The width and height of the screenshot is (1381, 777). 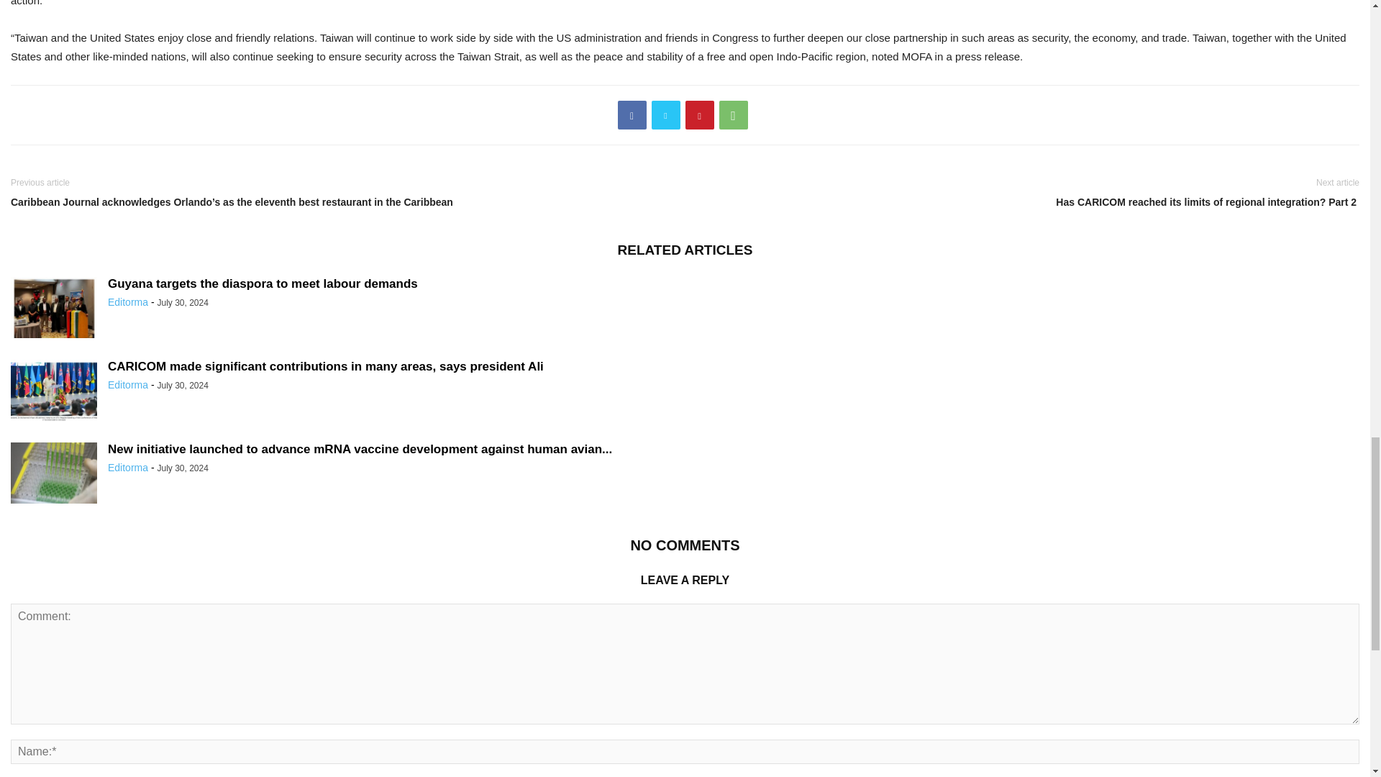 What do you see at coordinates (666, 115) in the screenshot?
I see `Twitter` at bounding box center [666, 115].